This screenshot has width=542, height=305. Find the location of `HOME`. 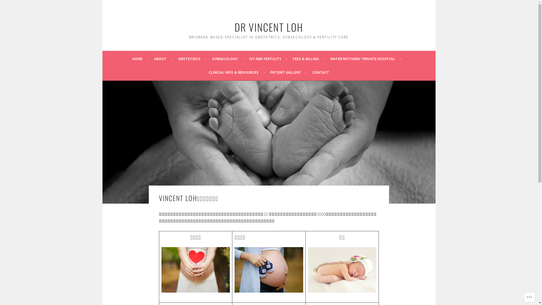

HOME is located at coordinates (140, 59).